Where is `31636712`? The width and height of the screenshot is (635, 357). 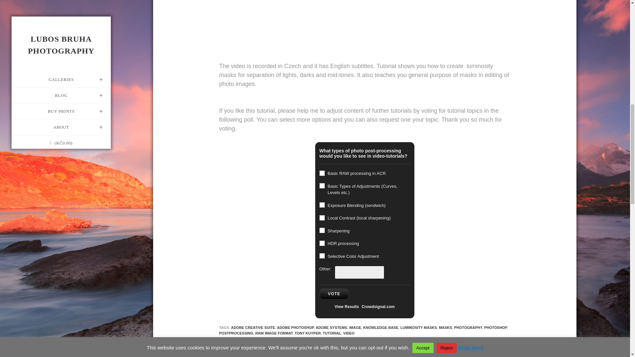
31636712 is located at coordinates (322, 186).